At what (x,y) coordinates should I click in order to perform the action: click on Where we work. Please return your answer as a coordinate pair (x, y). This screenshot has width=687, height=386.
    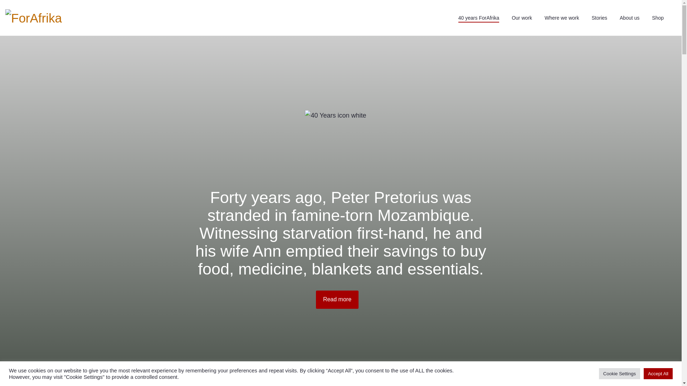
    Looking at the image, I should click on (562, 18).